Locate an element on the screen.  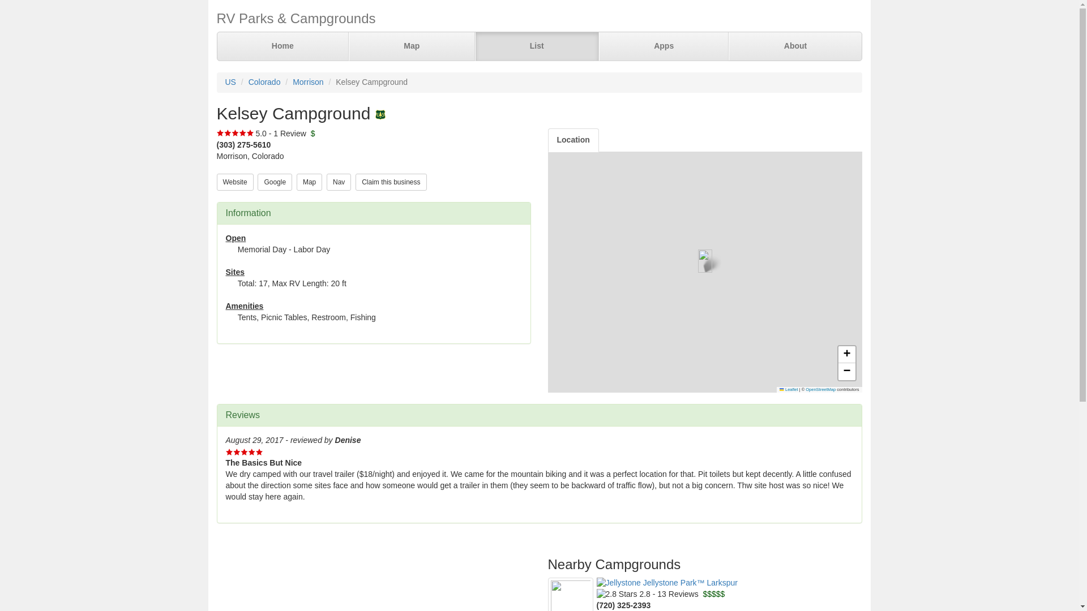
Nav is located at coordinates (339, 182).